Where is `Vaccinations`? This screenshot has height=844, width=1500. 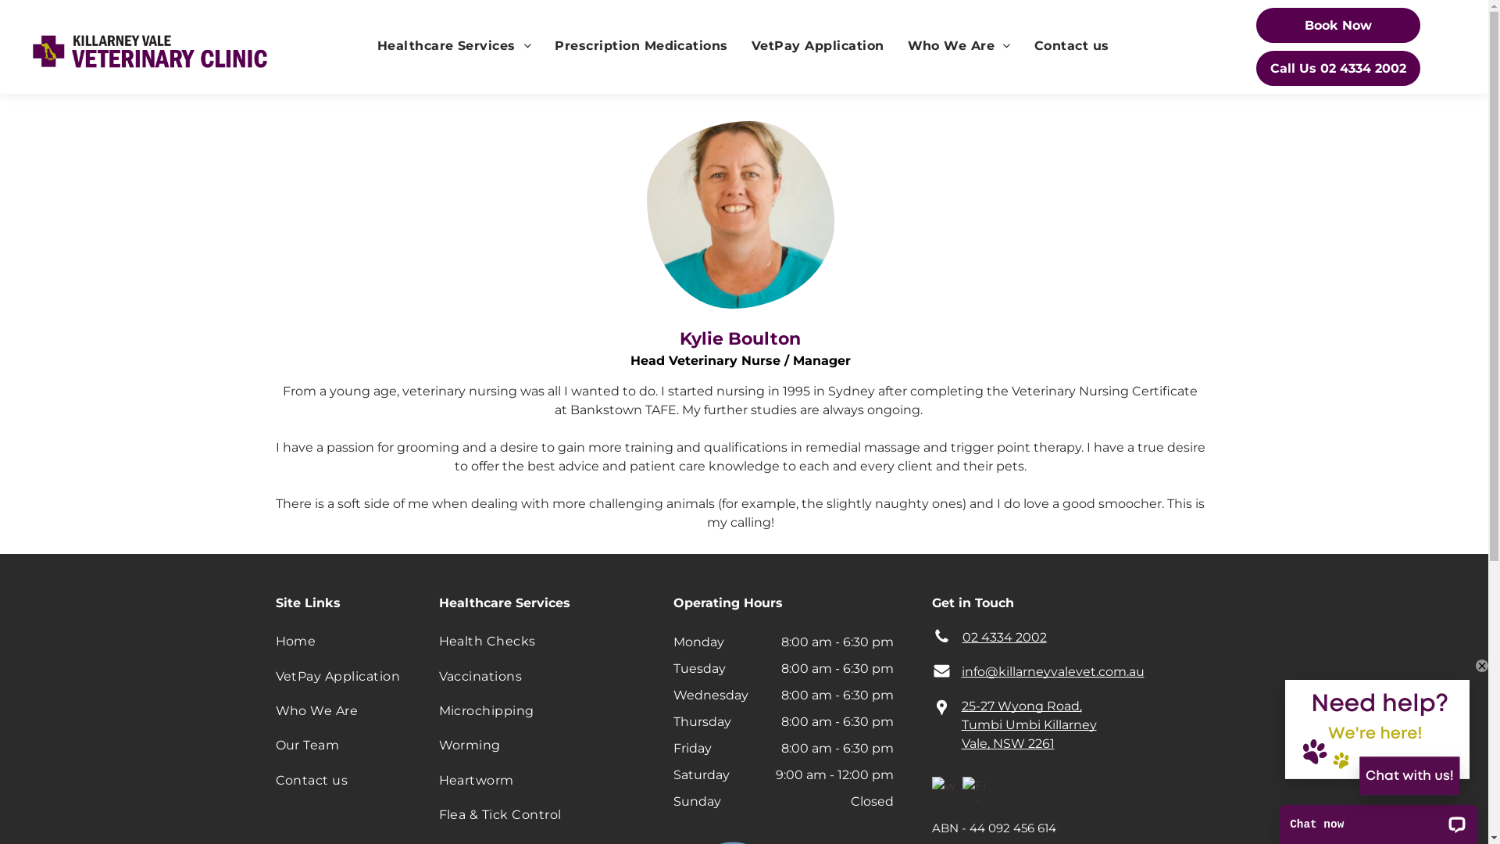
Vaccinations is located at coordinates (549, 676).